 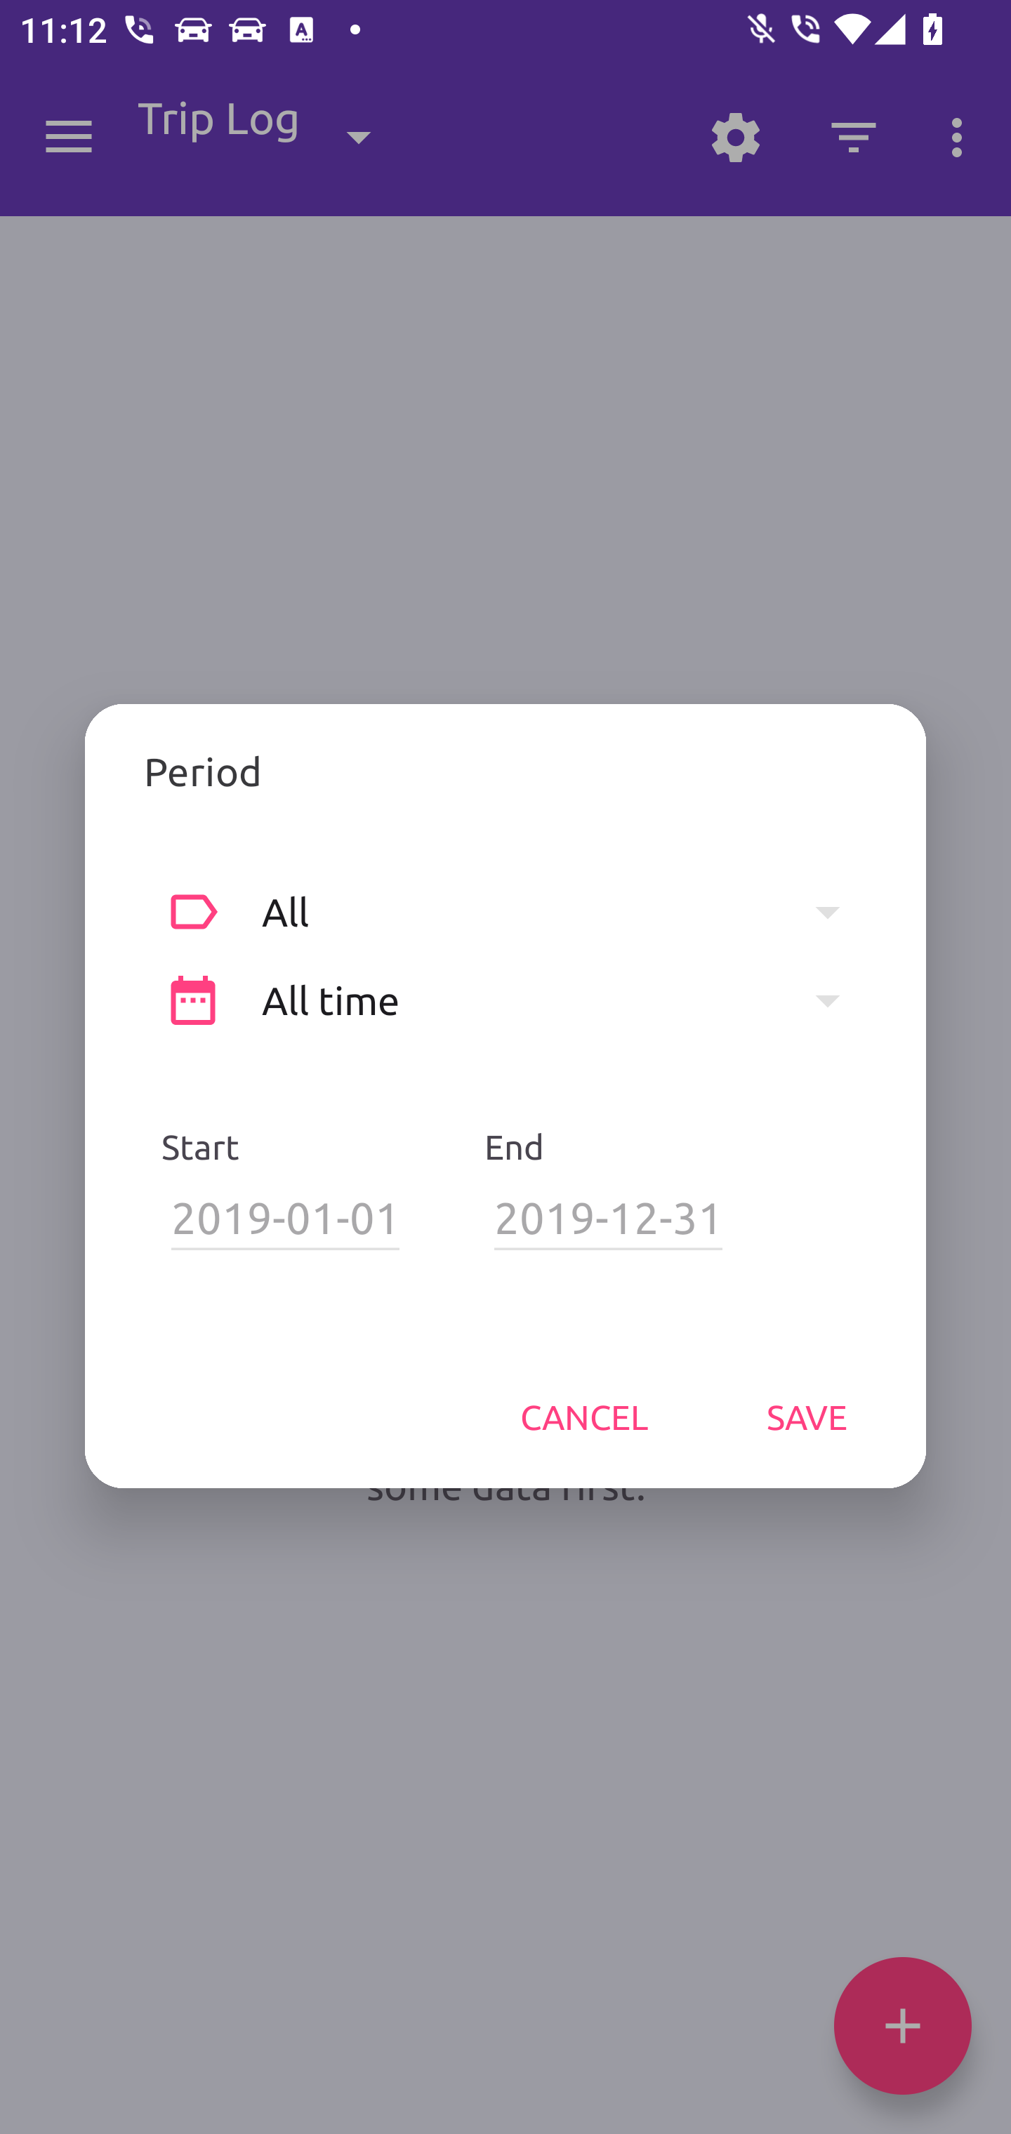 What do you see at coordinates (807, 1417) in the screenshot?
I see `SAVE` at bounding box center [807, 1417].